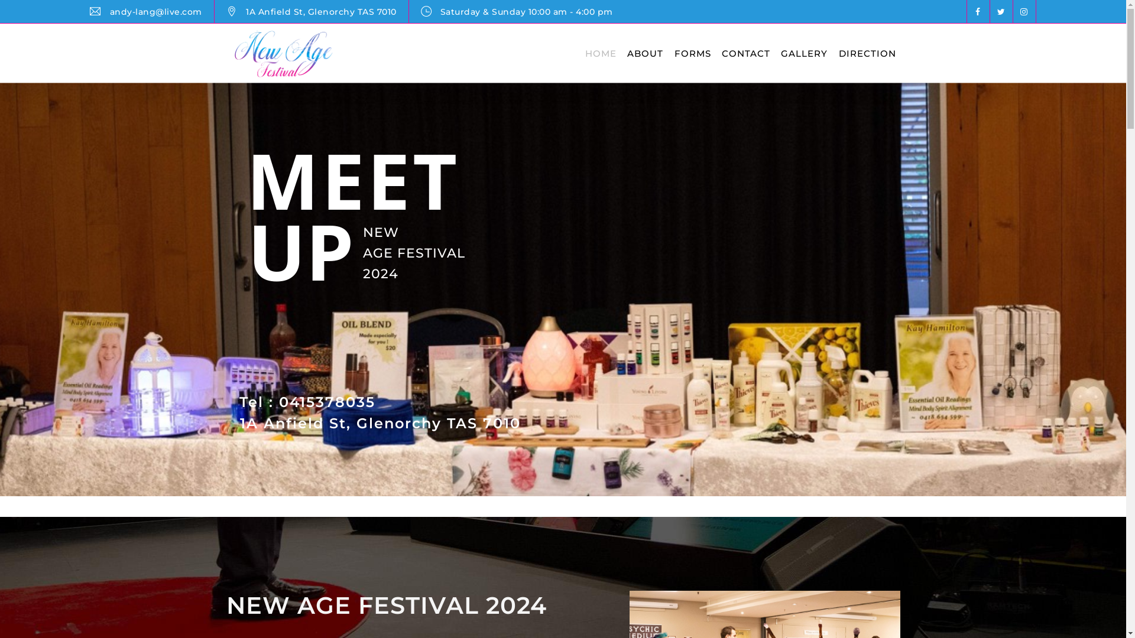 The image size is (1135, 638). What do you see at coordinates (601, 53) in the screenshot?
I see `HOME` at bounding box center [601, 53].